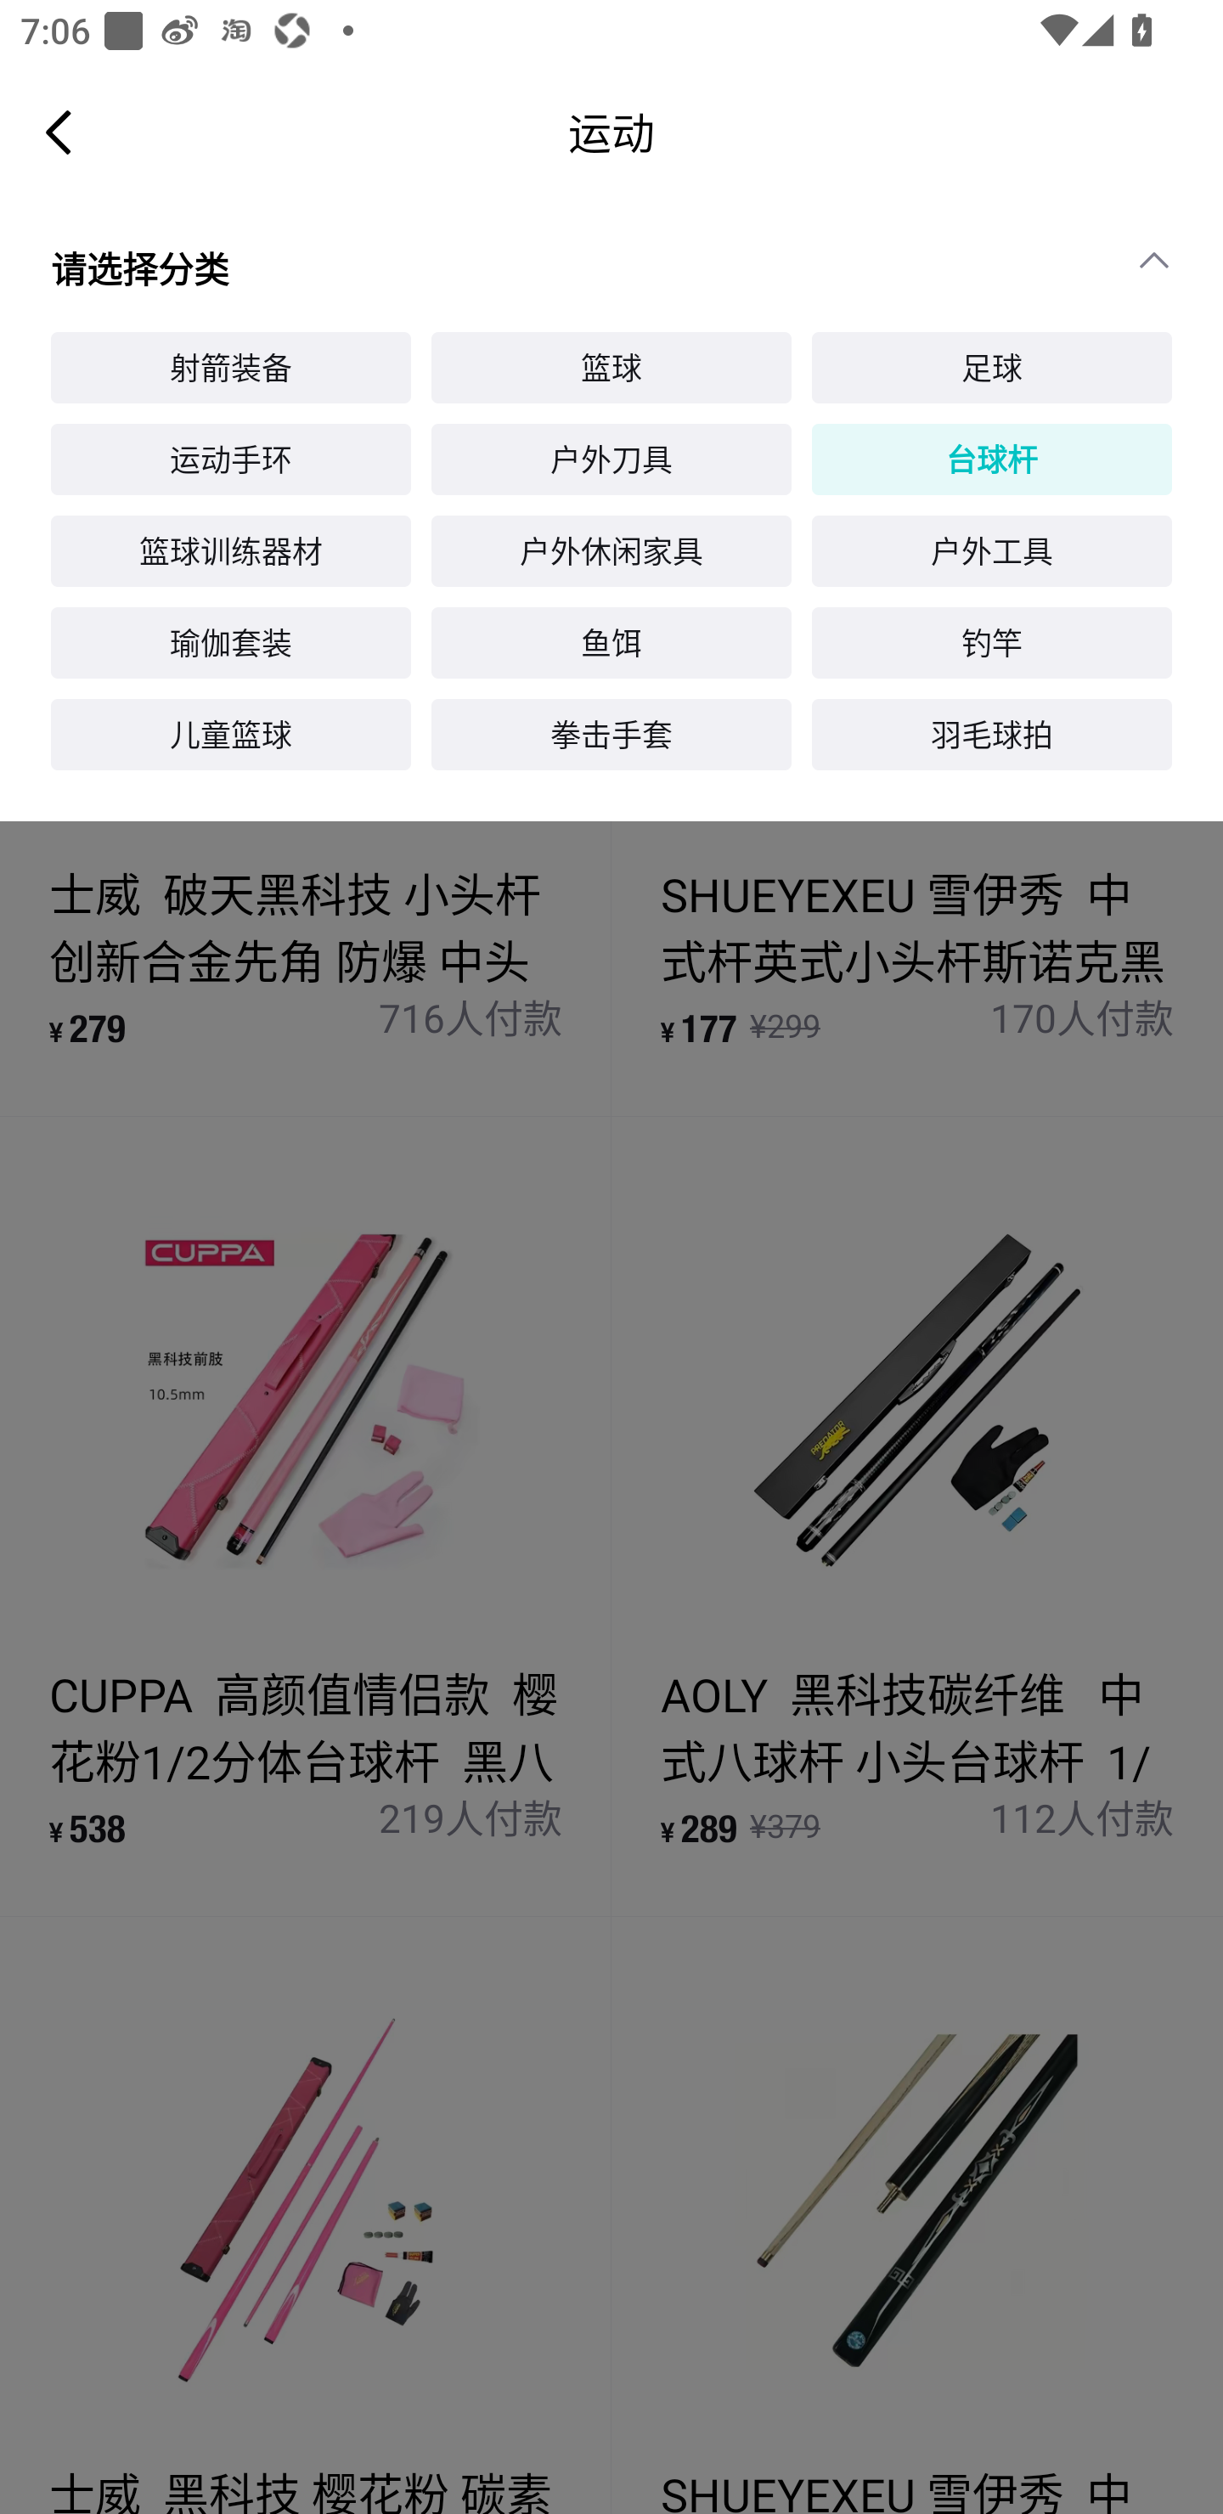 The width and height of the screenshot is (1223, 2514). I want to click on 户外工具, so click(992, 550).